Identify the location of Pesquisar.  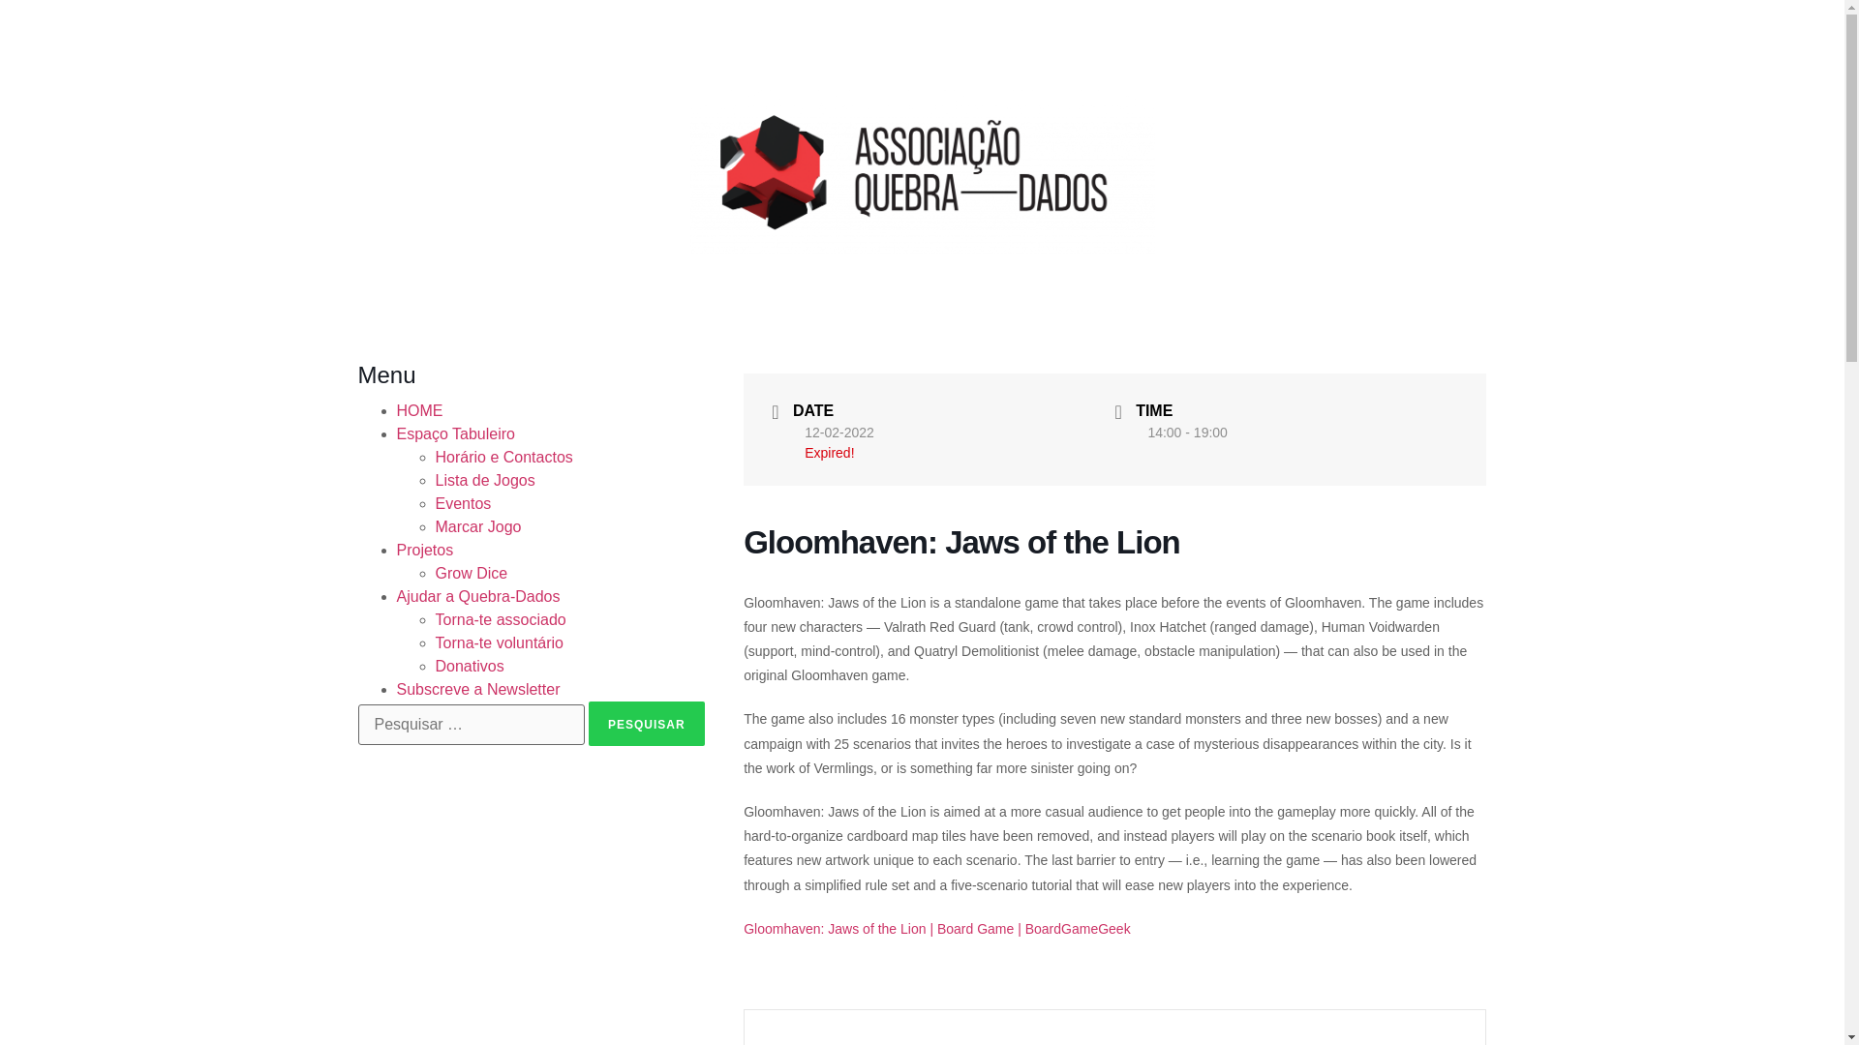
(647, 724).